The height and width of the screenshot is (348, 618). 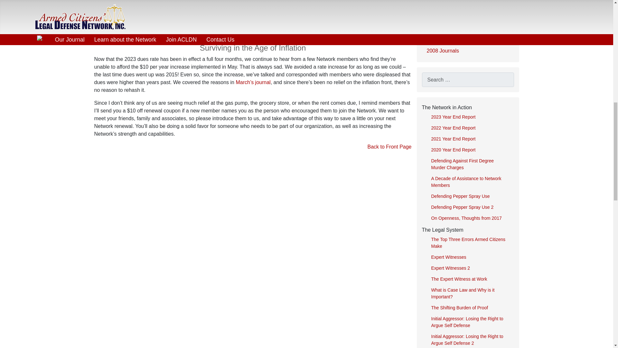 What do you see at coordinates (389, 147) in the screenshot?
I see `Back to Front Page` at bounding box center [389, 147].